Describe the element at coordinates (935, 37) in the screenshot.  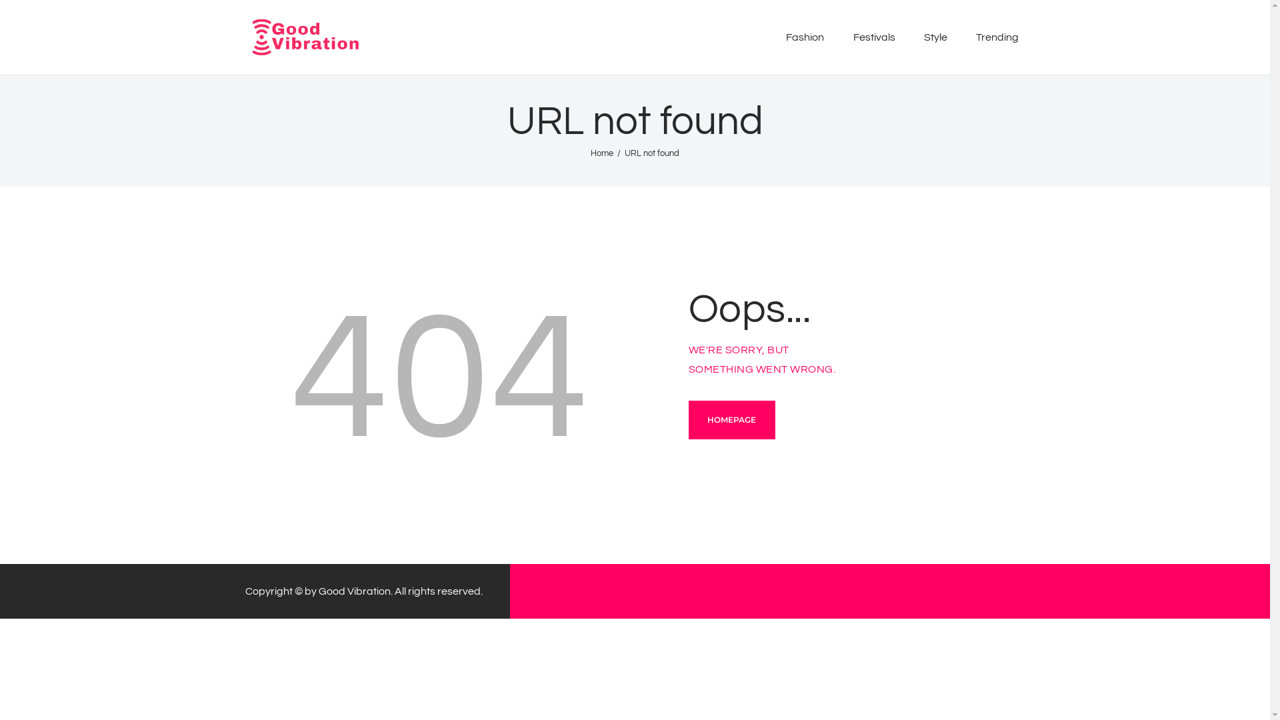
I see `Style` at that location.